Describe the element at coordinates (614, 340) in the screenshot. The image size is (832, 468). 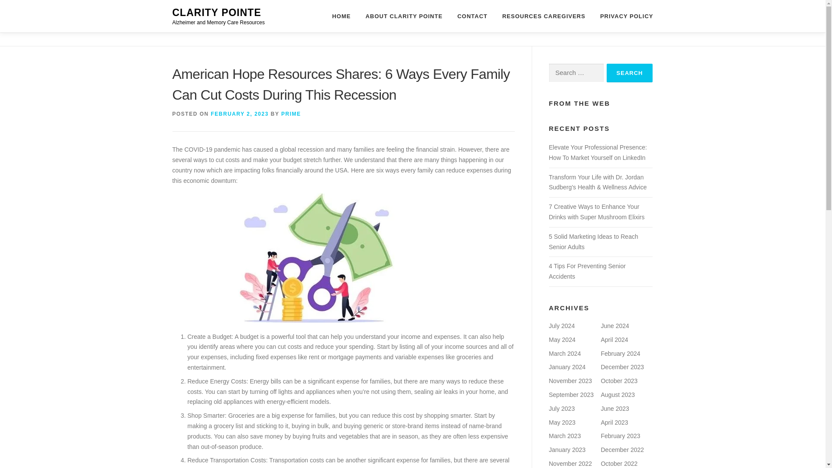
I see `April 2024` at that location.